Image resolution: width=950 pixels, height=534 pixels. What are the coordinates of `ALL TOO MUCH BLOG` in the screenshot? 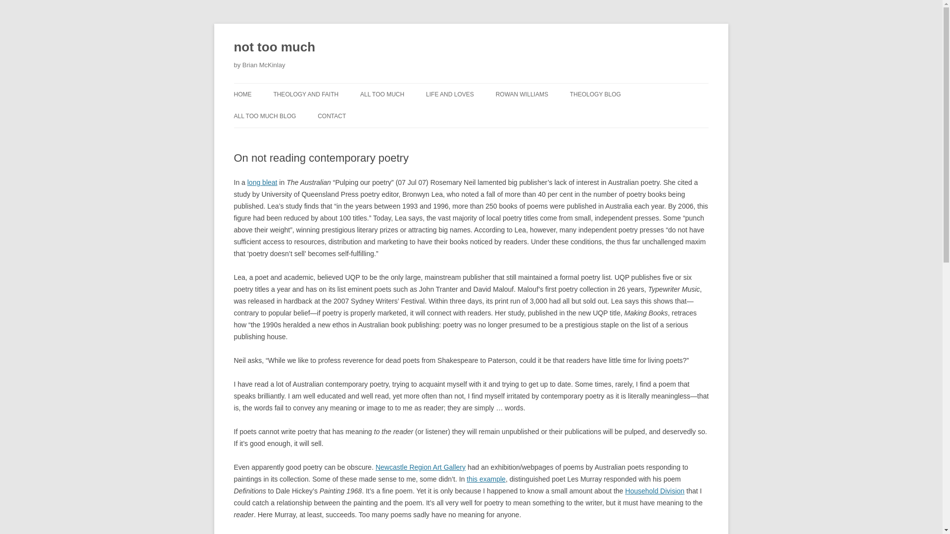 It's located at (264, 116).